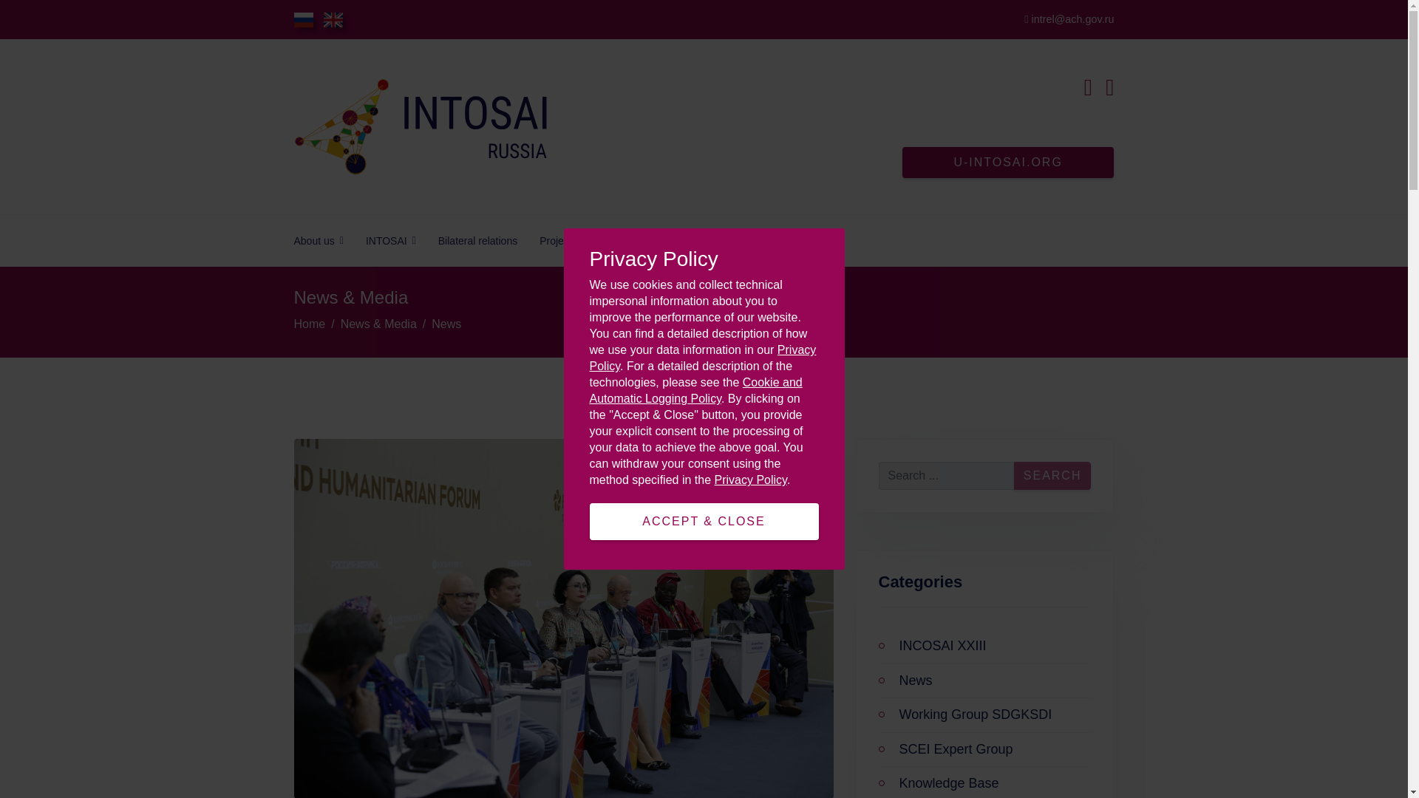 This screenshot has width=1419, height=798. What do you see at coordinates (562, 240) in the screenshot?
I see `Projects` at bounding box center [562, 240].